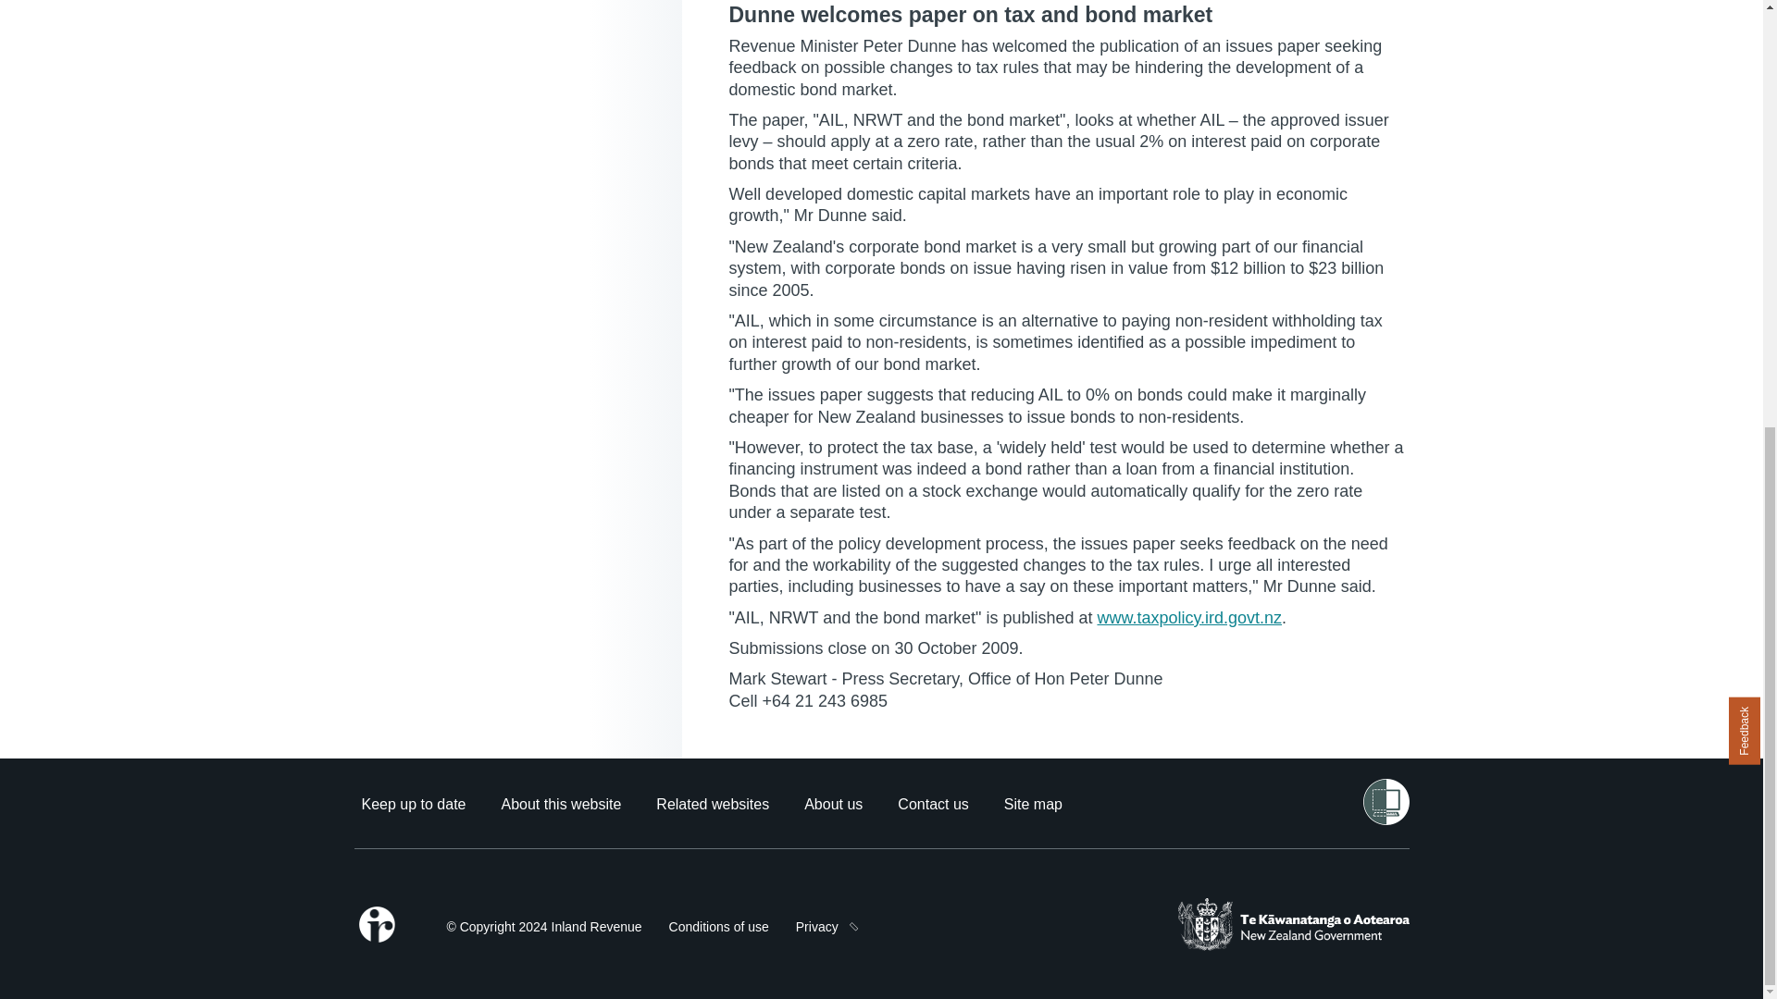 The image size is (1777, 999). Describe the element at coordinates (719, 927) in the screenshot. I see `Conditions of use` at that location.